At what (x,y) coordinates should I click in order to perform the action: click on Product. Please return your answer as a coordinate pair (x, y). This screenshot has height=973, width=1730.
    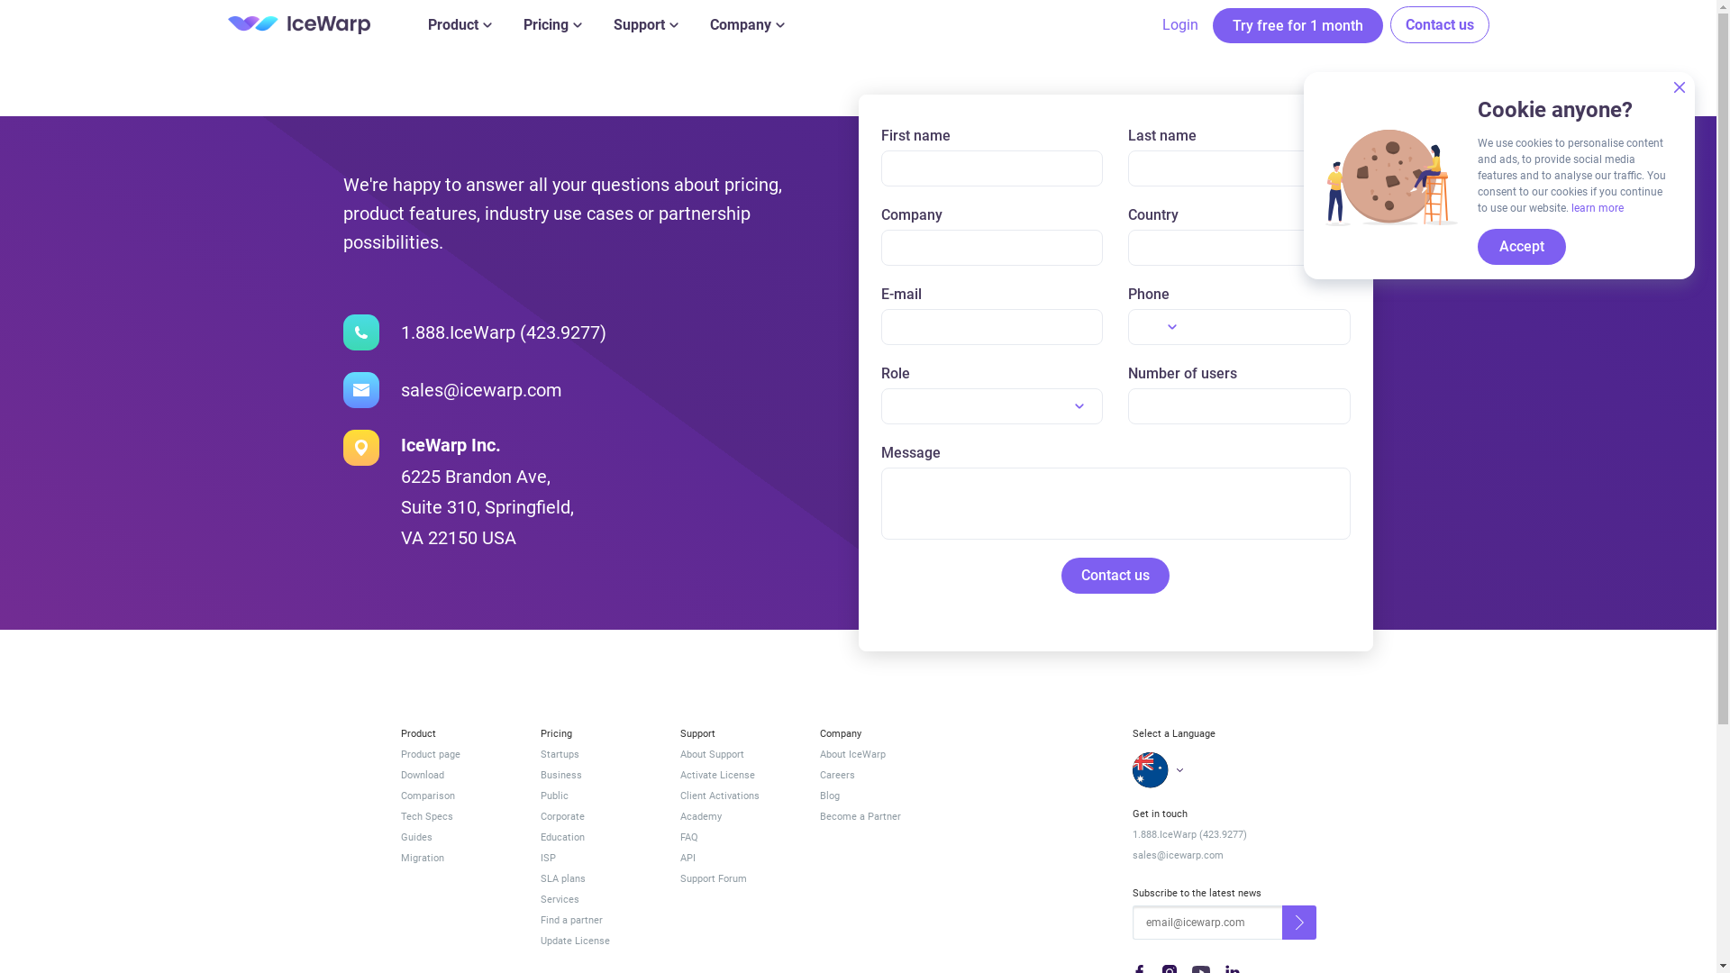
    Looking at the image, I should click on (460, 25).